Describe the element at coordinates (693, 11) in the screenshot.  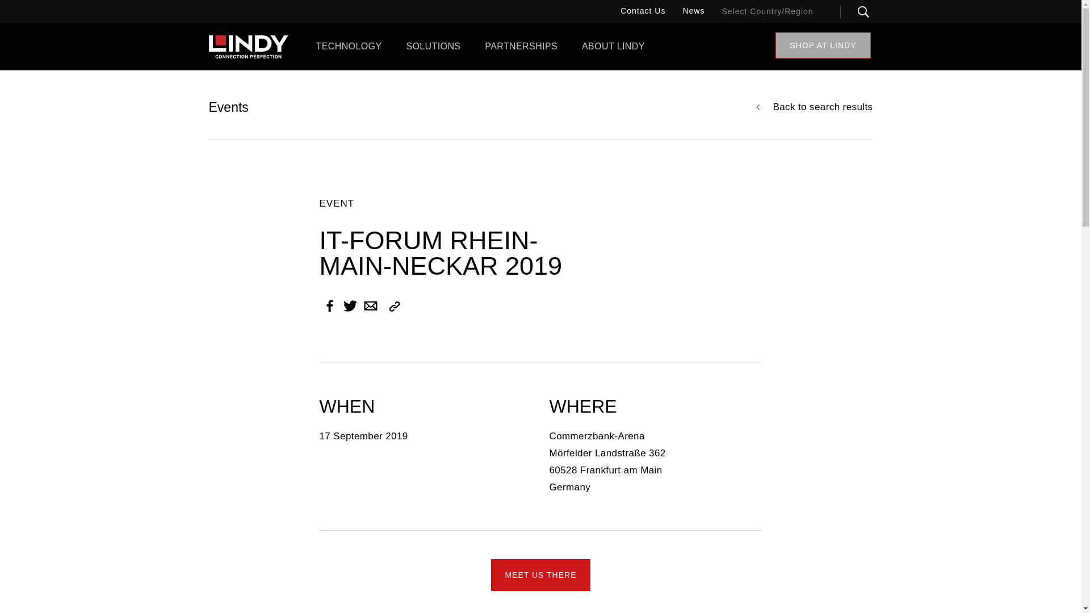
I see `News` at that location.